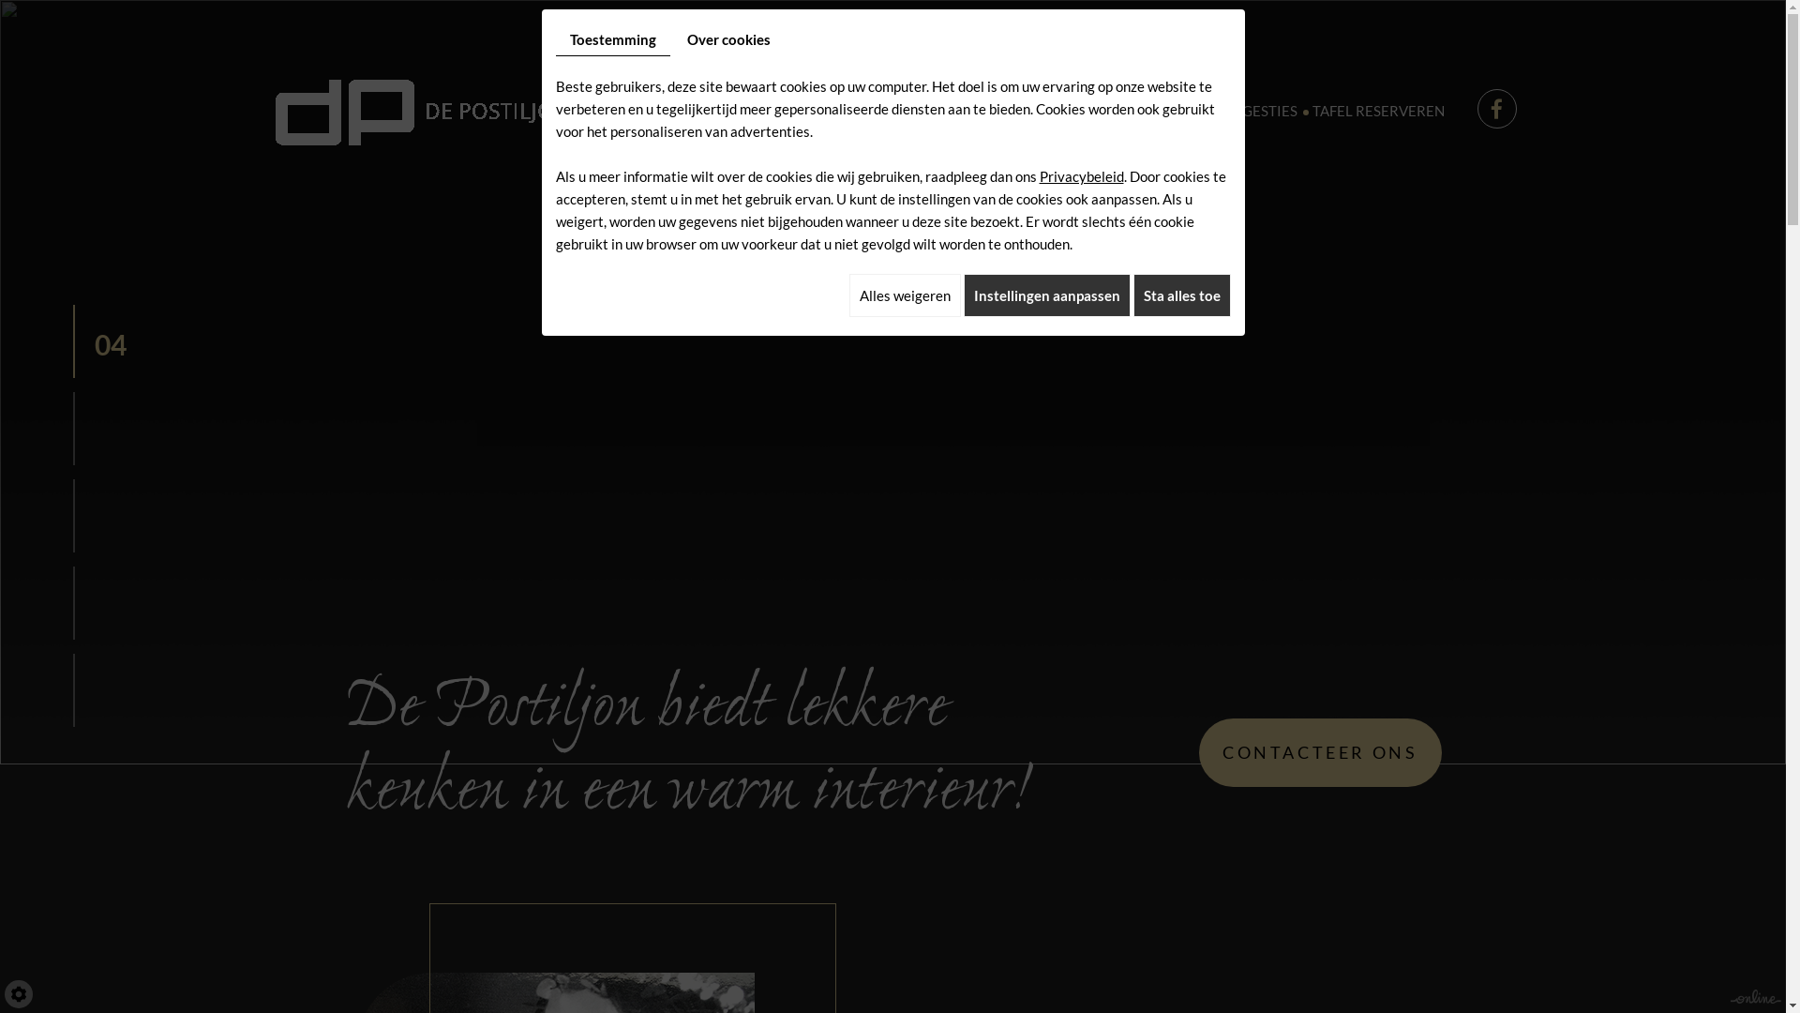 This screenshot has height=1013, width=1800. I want to click on Toestemming, so click(612, 39).